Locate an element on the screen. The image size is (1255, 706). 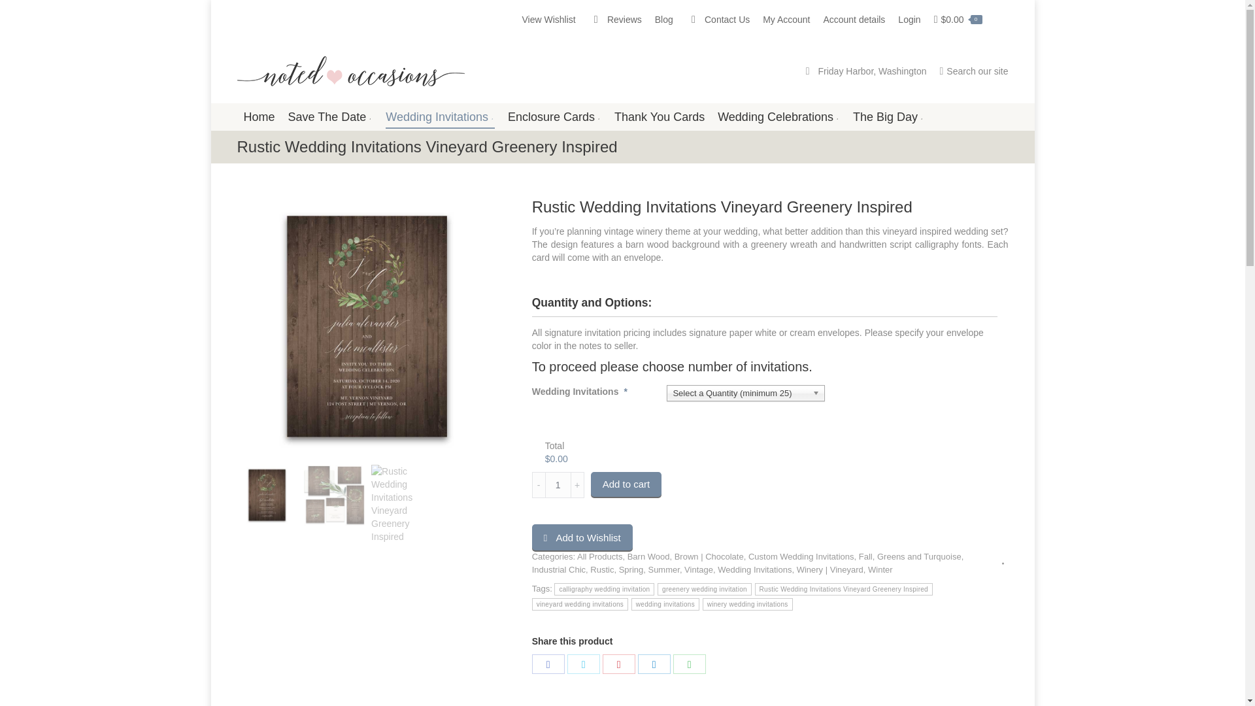
Blog is located at coordinates (664, 20).